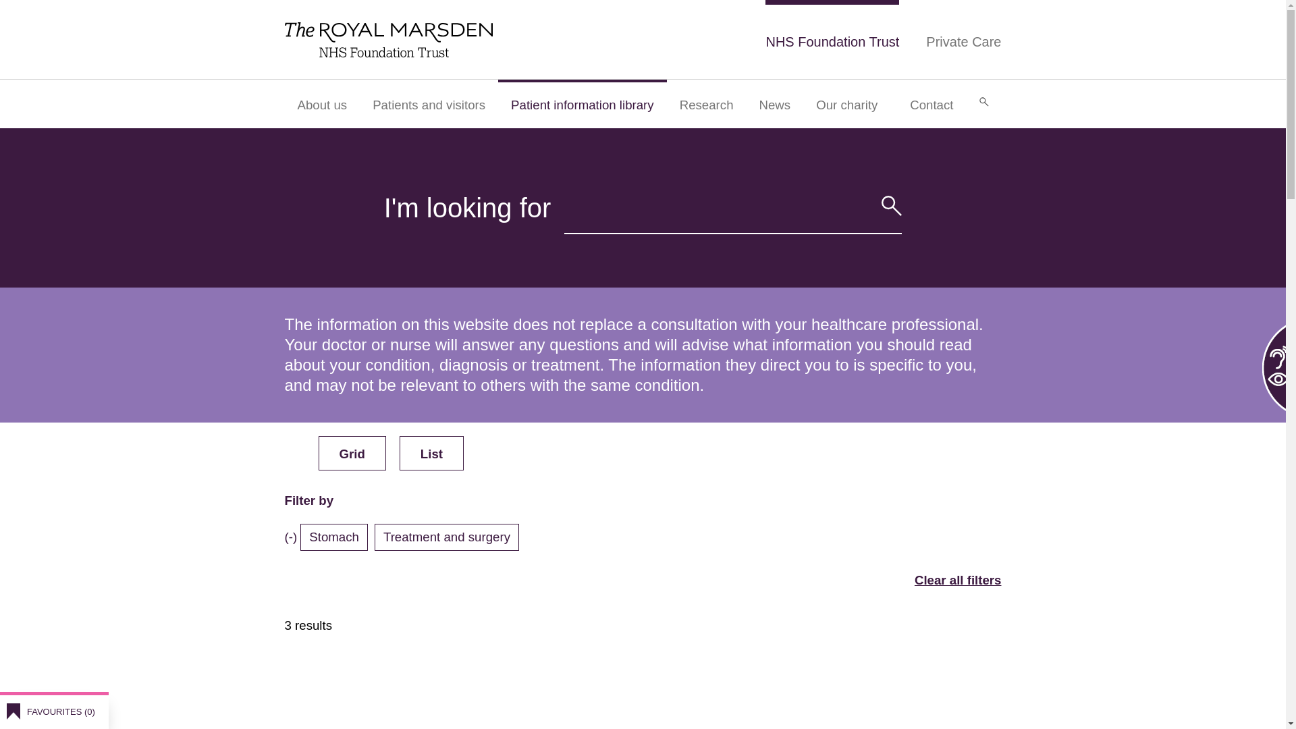 The image size is (1296, 729). Describe the element at coordinates (959, 580) in the screenshot. I see `Clear all filters` at that location.